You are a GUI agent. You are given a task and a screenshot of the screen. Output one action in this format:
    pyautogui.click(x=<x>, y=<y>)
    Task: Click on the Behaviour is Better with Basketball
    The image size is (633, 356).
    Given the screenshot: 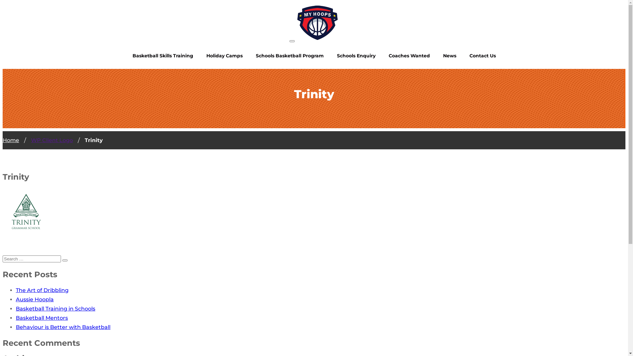 What is the action you would take?
    pyautogui.click(x=63, y=327)
    